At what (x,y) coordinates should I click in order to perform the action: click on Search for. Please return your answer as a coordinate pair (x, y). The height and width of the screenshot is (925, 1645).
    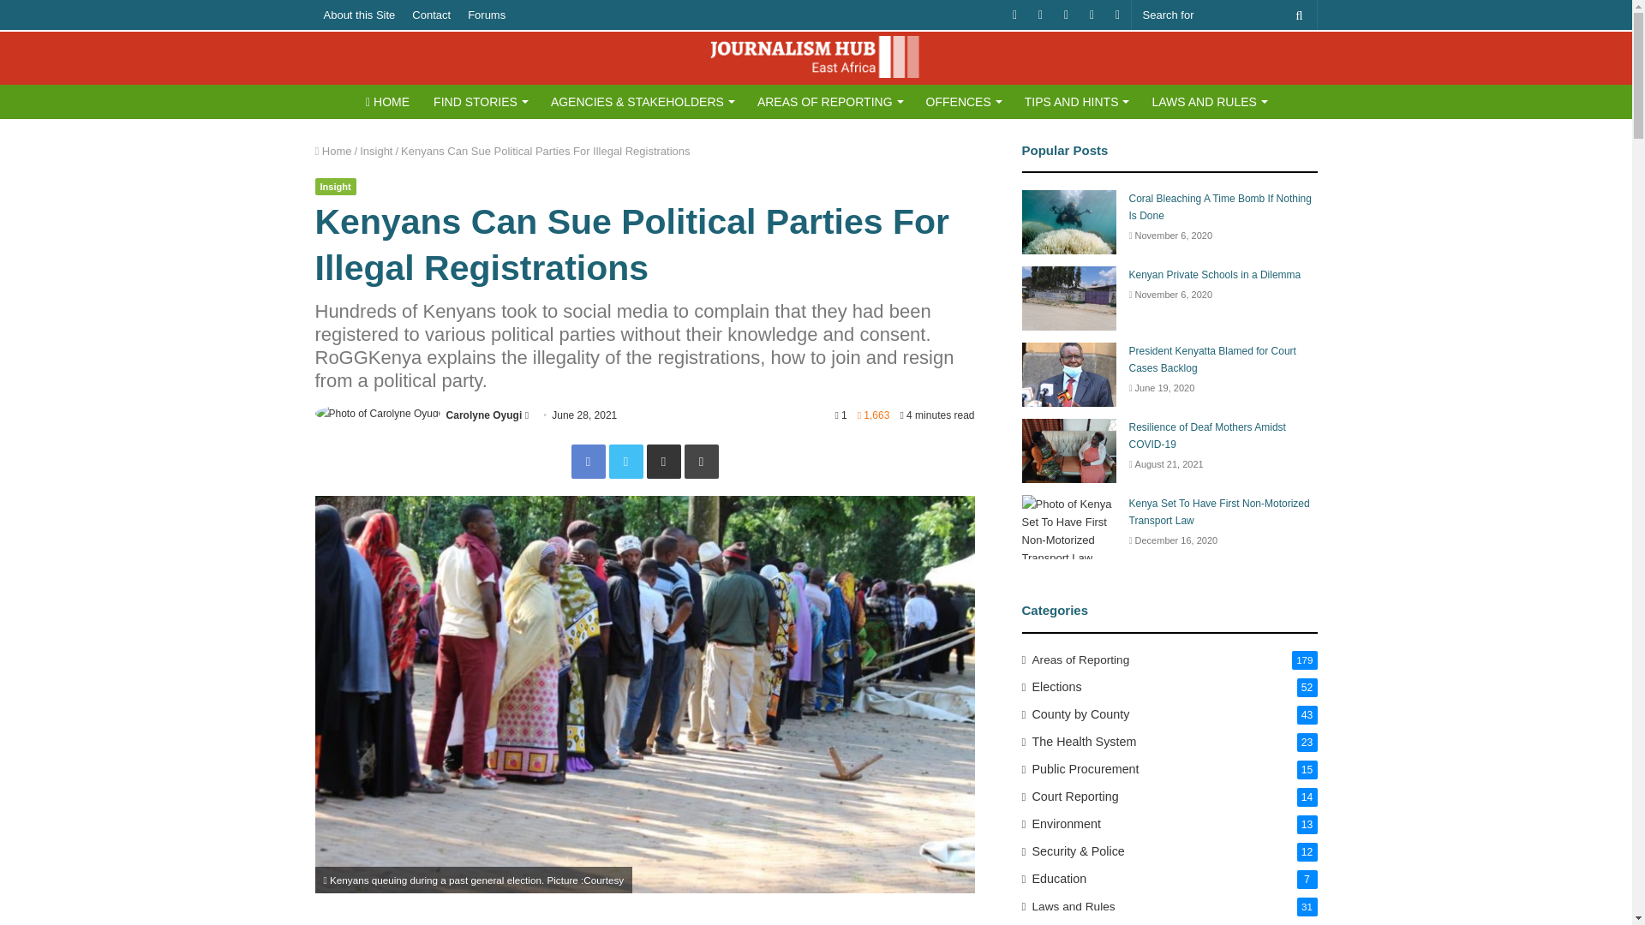
    Looking at the image, I should click on (1300, 15).